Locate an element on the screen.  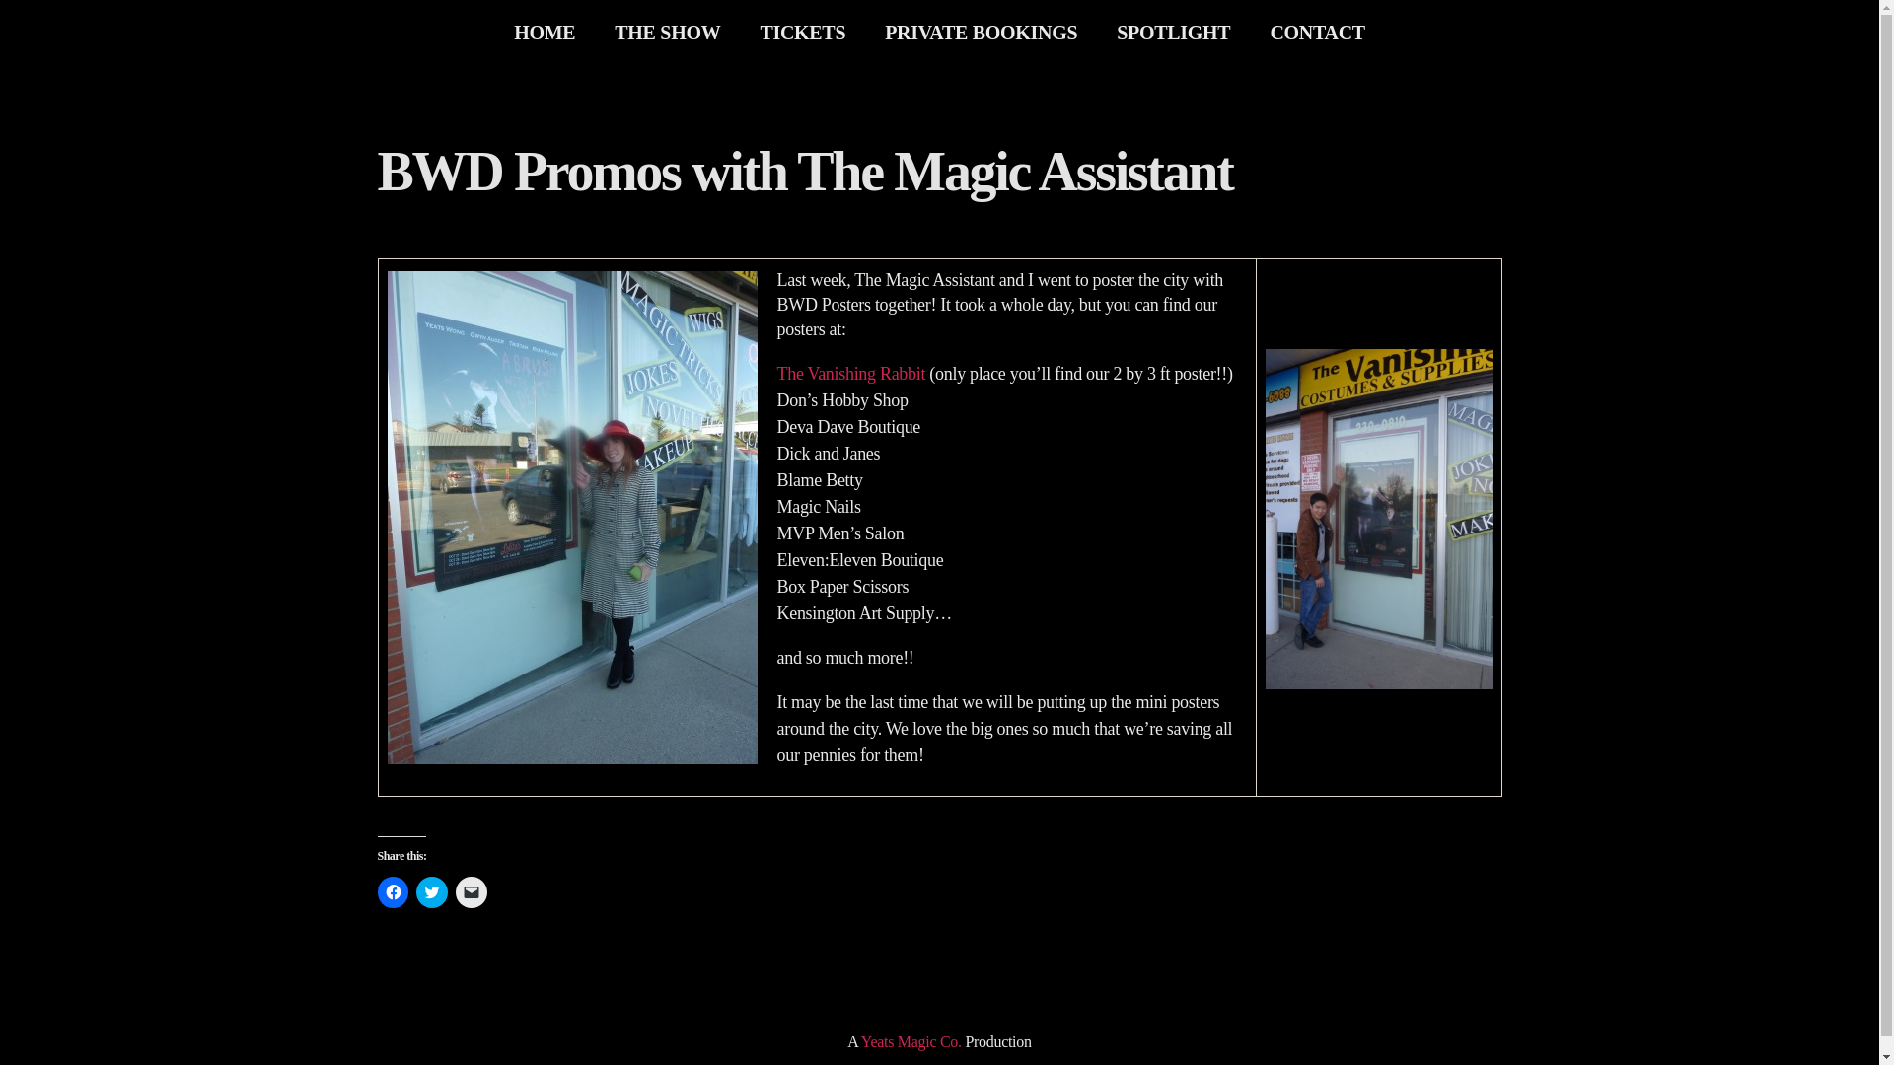
Click to email a link to a friend is located at coordinates (472, 891).